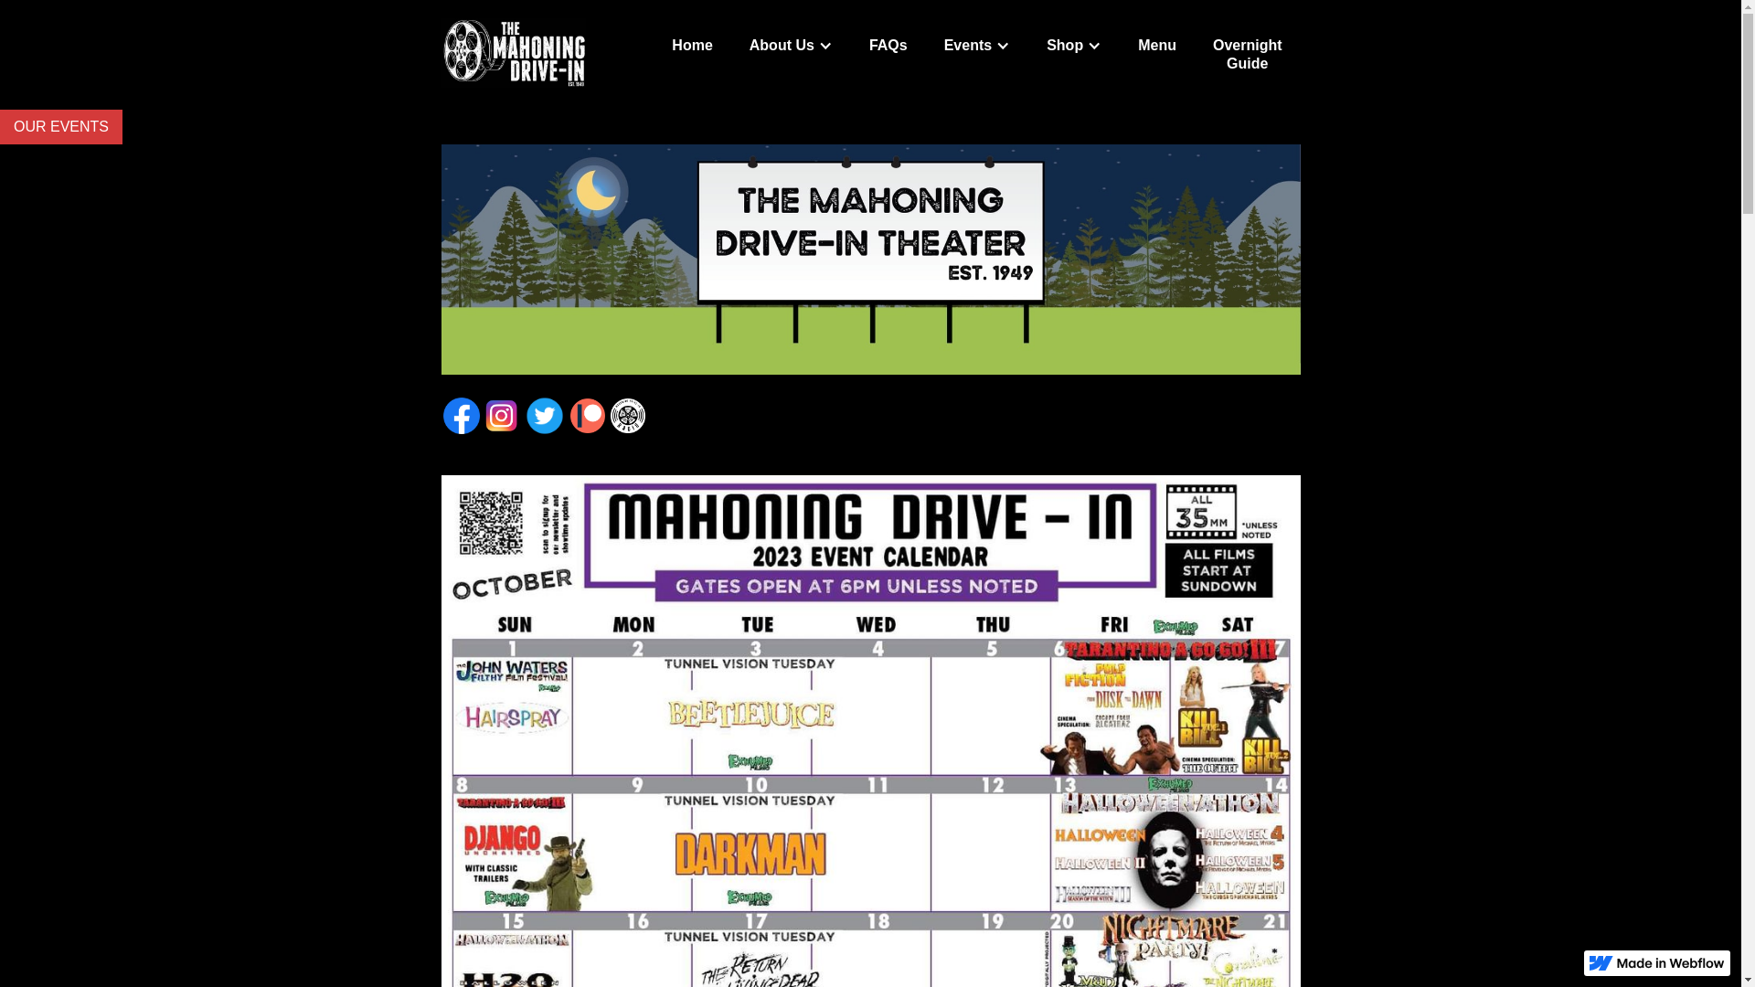 The height and width of the screenshot is (987, 1755). What do you see at coordinates (1247, 55) in the screenshot?
I see `FAQs` at bounding box center [1247, 55].